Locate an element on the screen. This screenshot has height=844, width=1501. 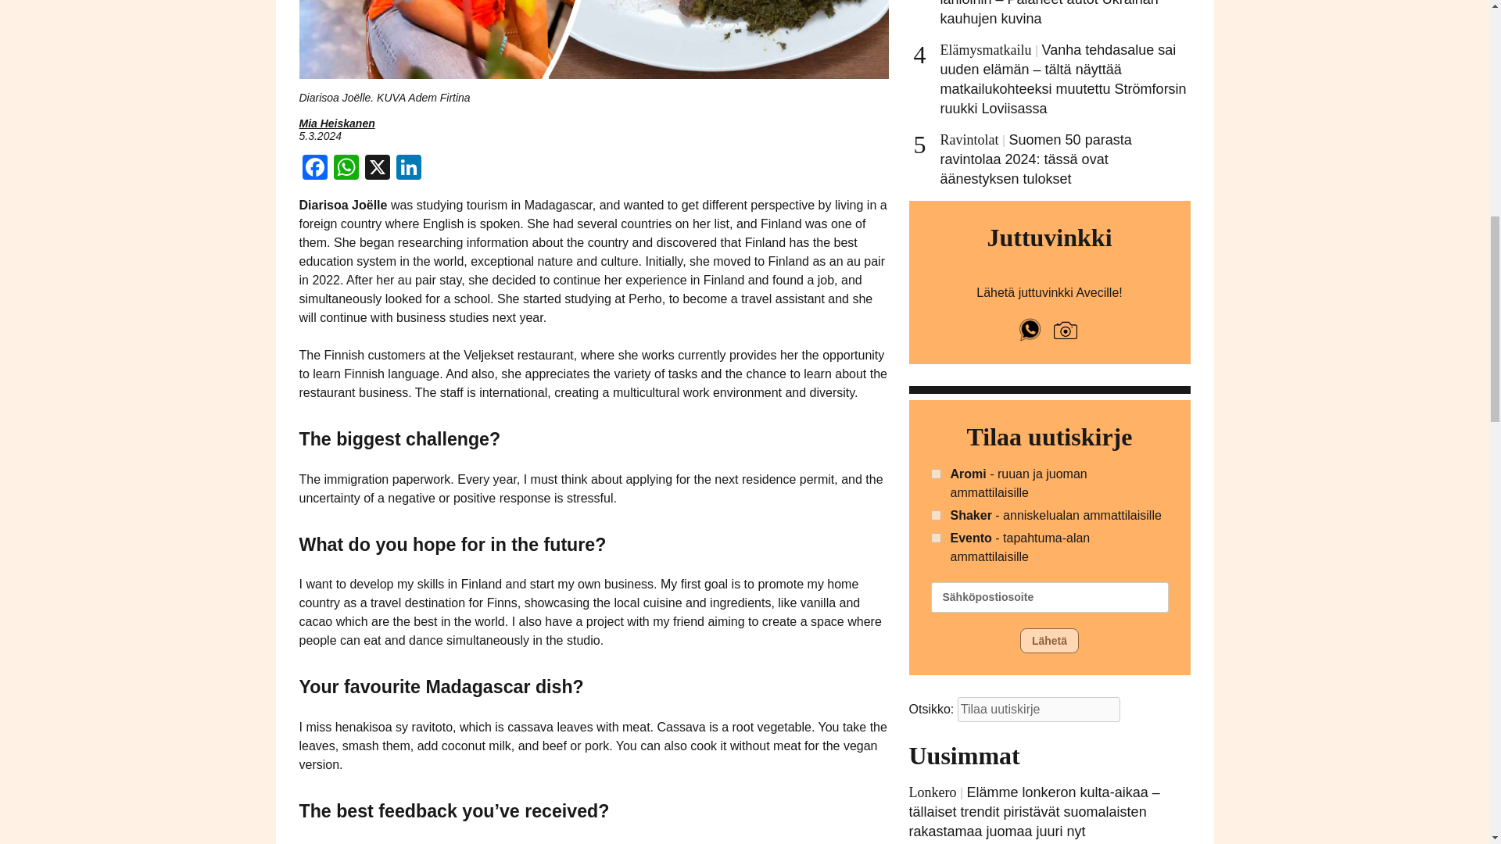
WhatsApp is located at coordinates (346, 169).